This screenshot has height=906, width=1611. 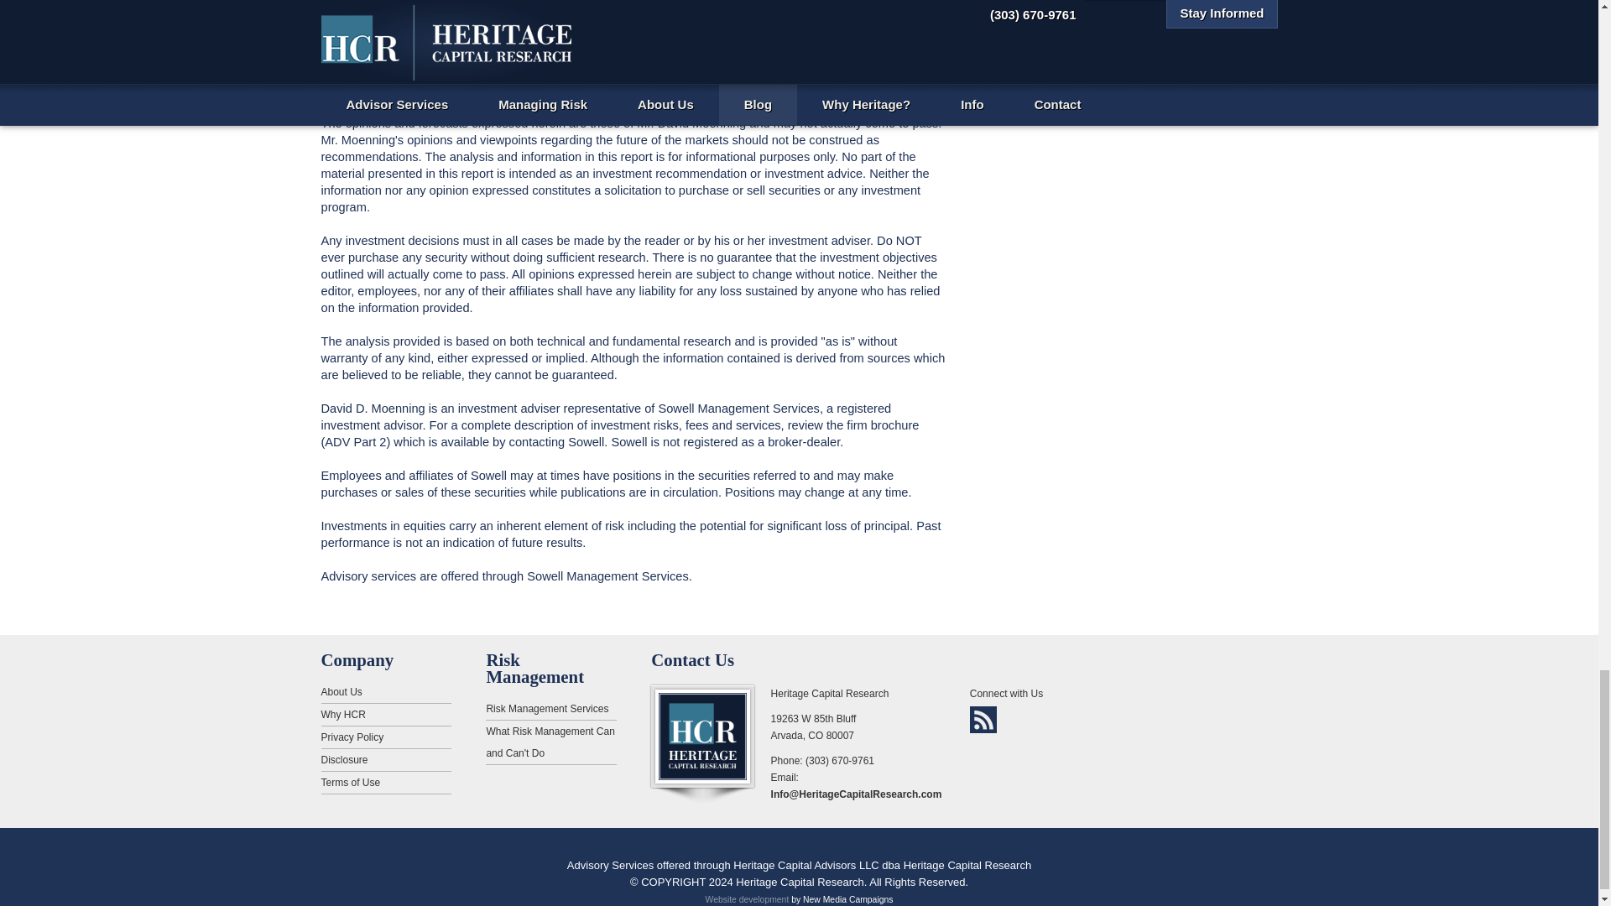 I want to click on Privacy Policy, so click(x=386, y=738).